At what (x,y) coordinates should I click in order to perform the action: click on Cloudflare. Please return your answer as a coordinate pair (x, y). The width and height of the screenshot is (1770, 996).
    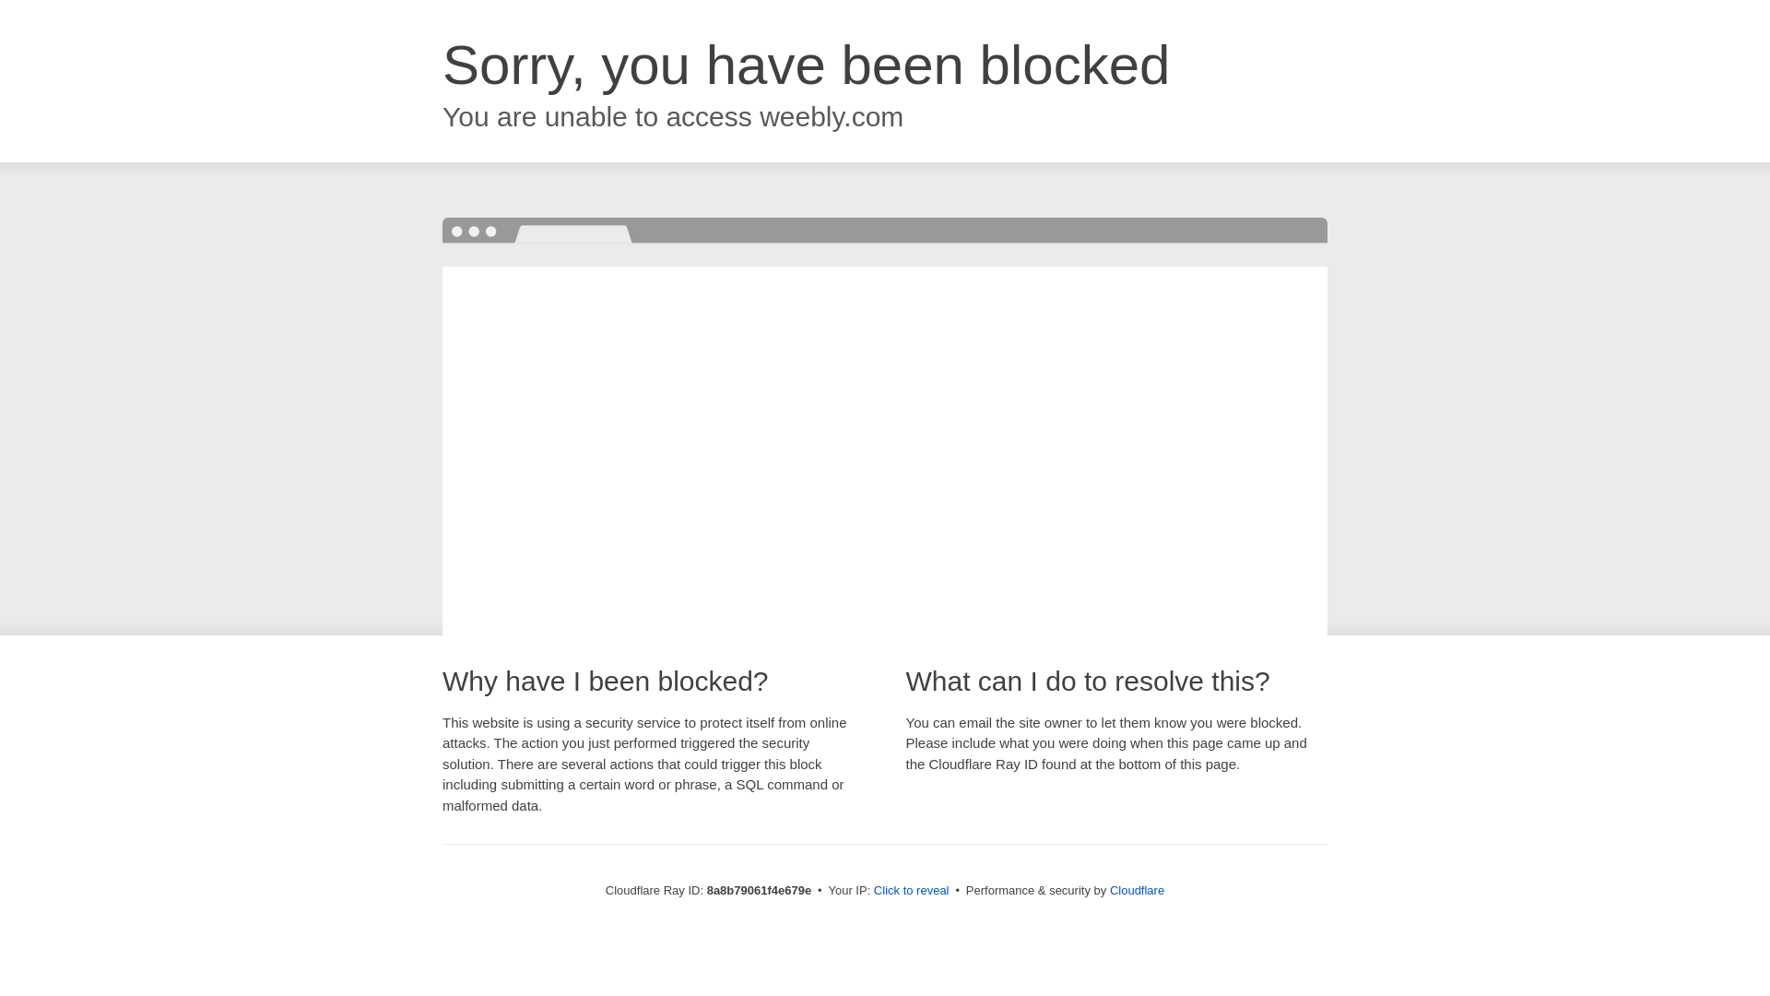
    Looking at the image, I should click on (1137, 890).